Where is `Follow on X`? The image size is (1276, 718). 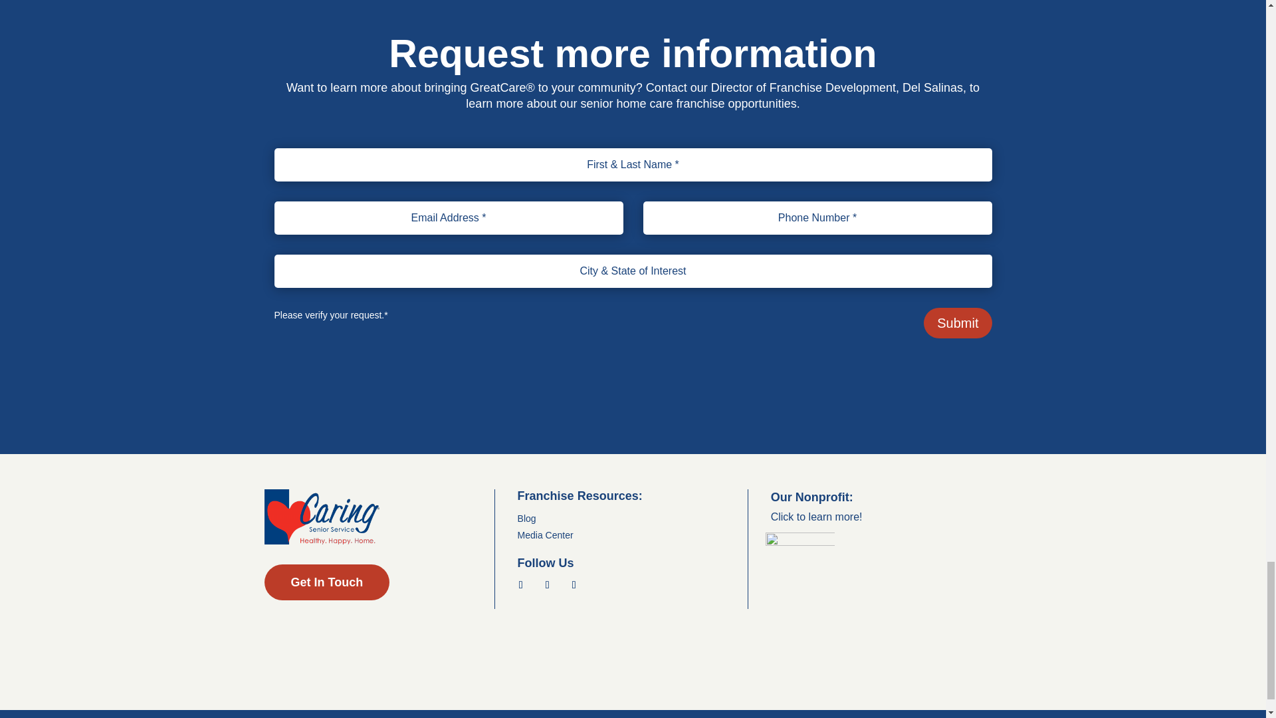
Follow on X is located at coordinates (548, 585).